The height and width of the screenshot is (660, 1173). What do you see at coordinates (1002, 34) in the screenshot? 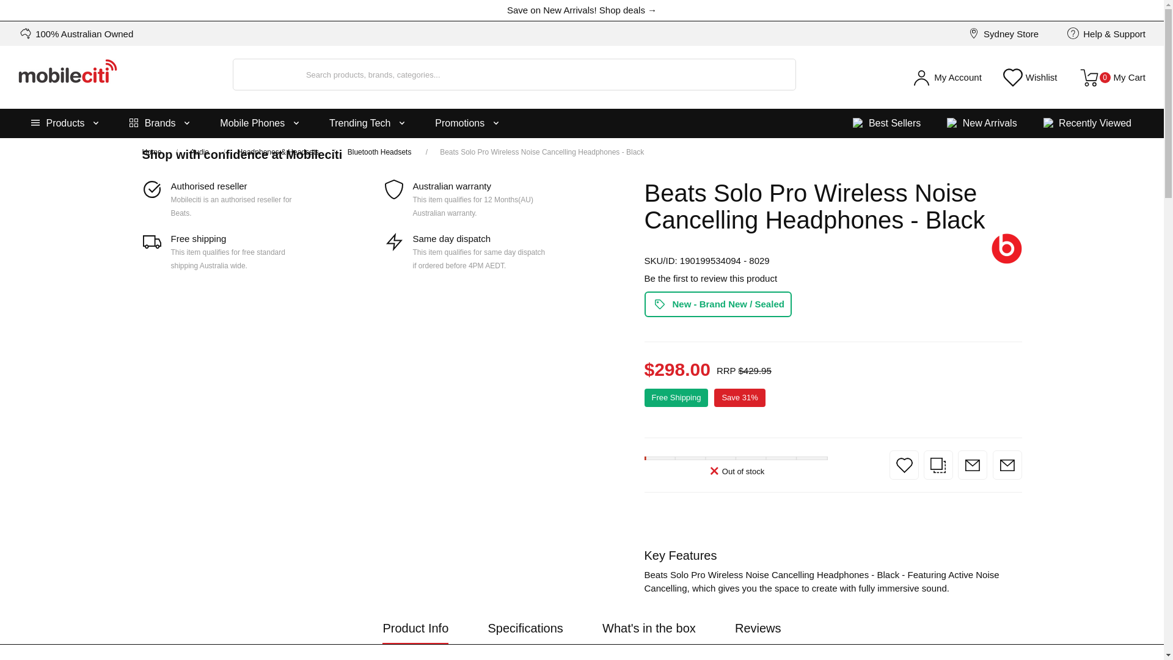
I see `Shop by Category` at bounding box center [1002, 34].